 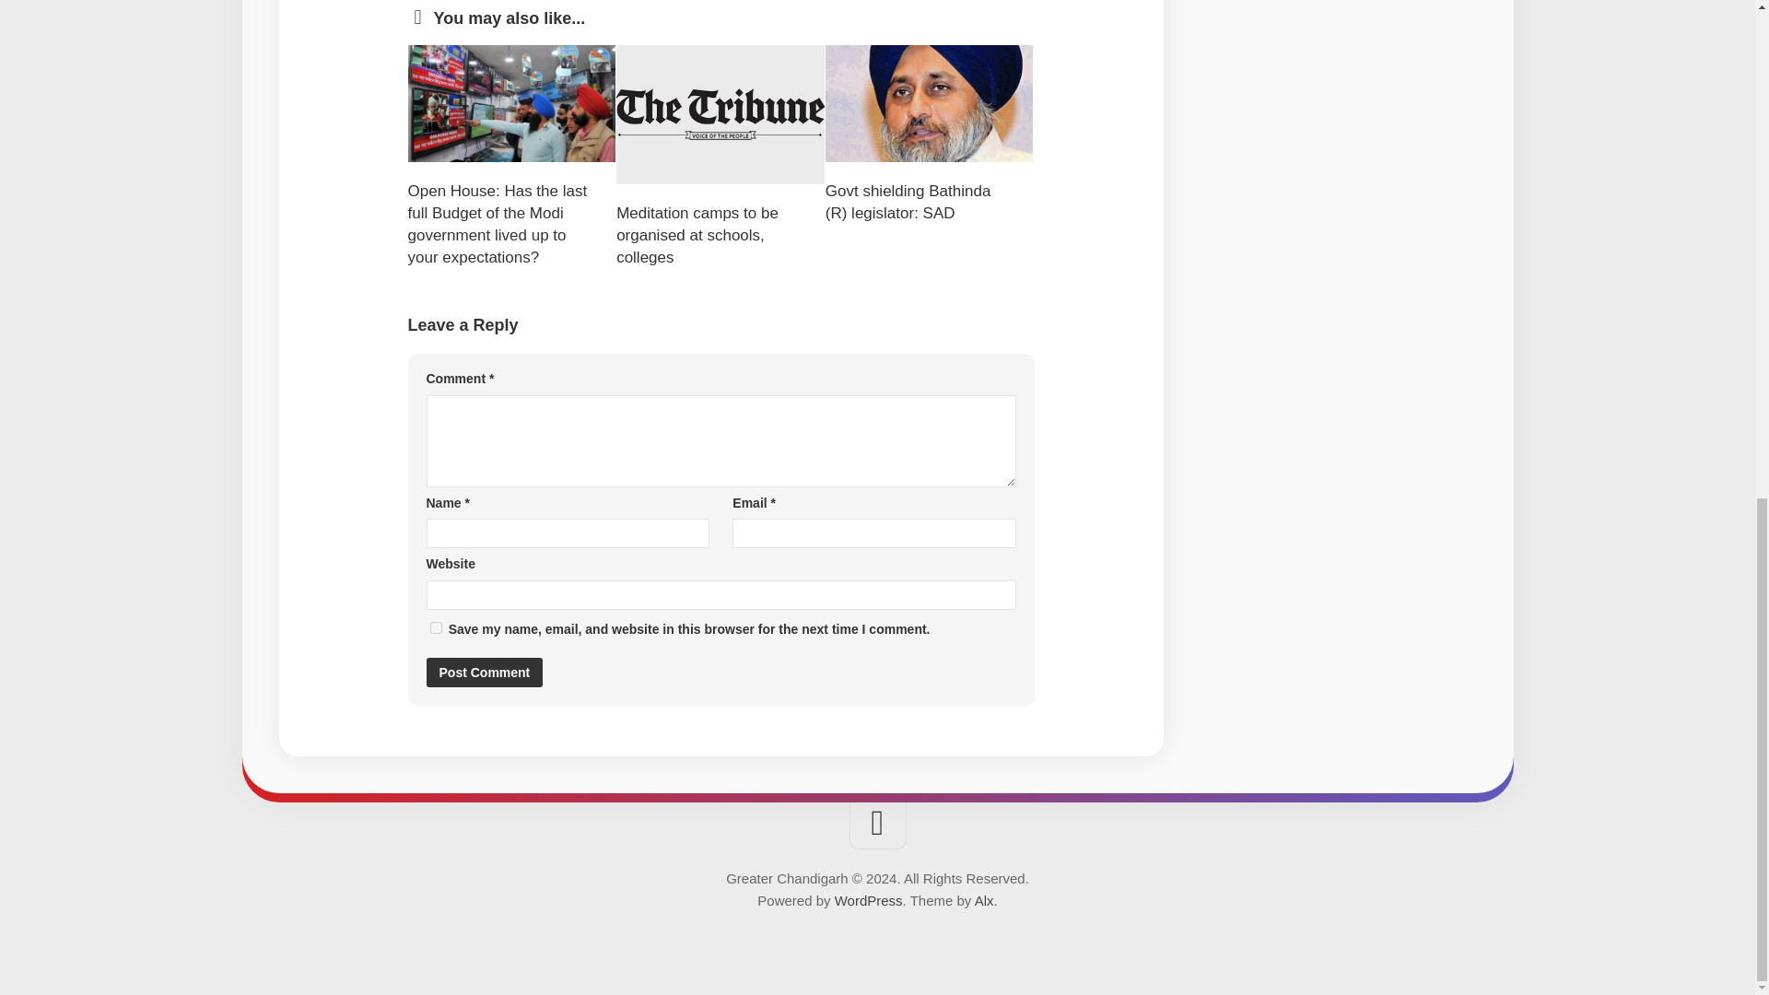 What do you see at coordinates (984, 900) in the screenshot?
I see `Alx` at bounding box center [984, 900].